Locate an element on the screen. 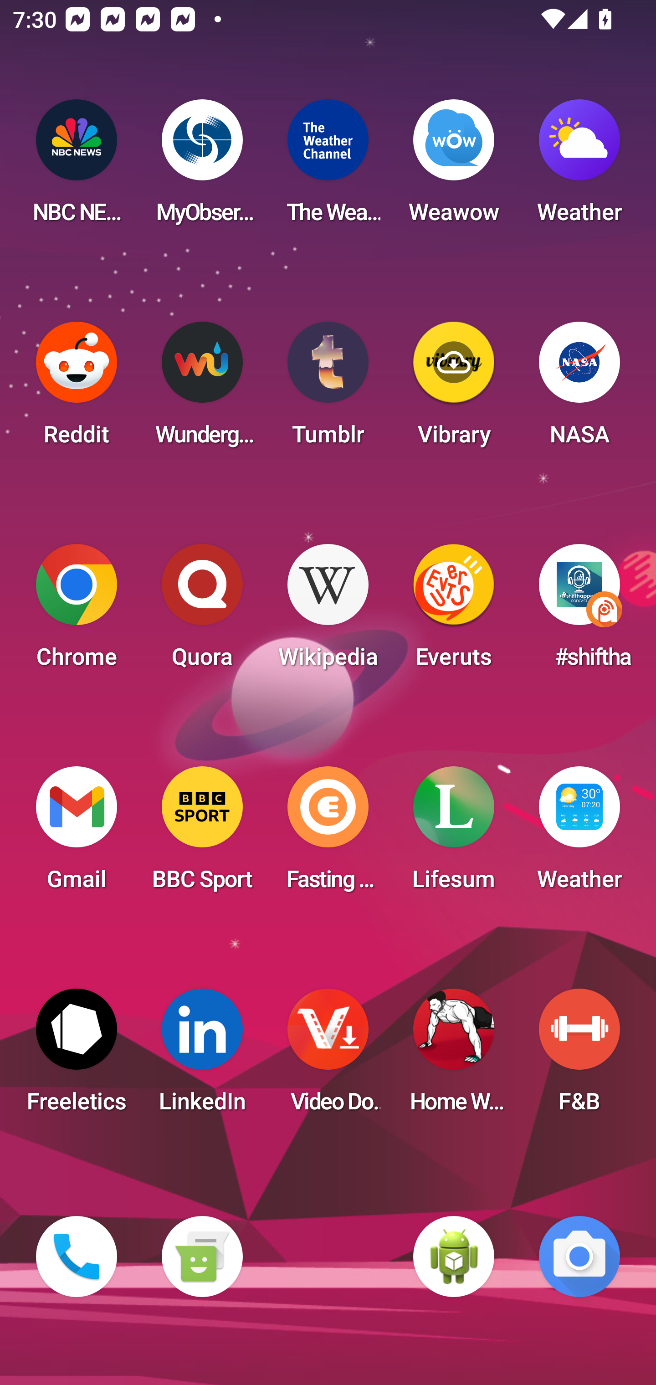 The width and height of the screenshot is (656, 1385). Wikipedia is located at coordinates (328, 611).